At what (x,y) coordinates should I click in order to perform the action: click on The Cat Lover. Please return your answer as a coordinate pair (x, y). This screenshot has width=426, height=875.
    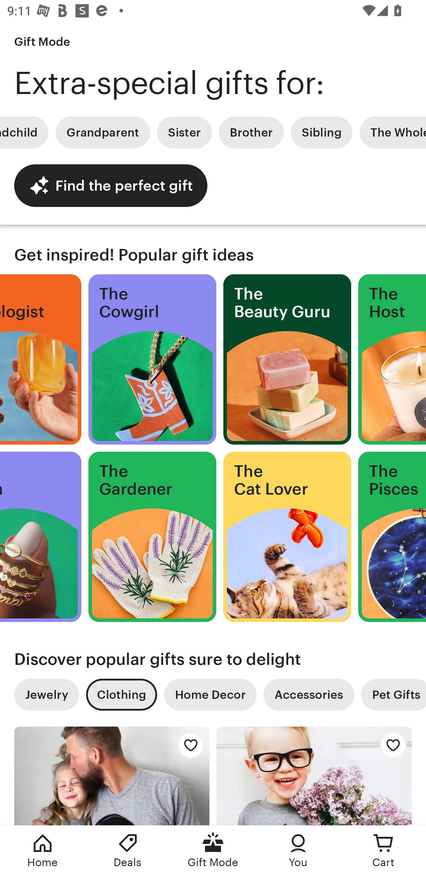
    Looking at the image, I should click on (287, 537).